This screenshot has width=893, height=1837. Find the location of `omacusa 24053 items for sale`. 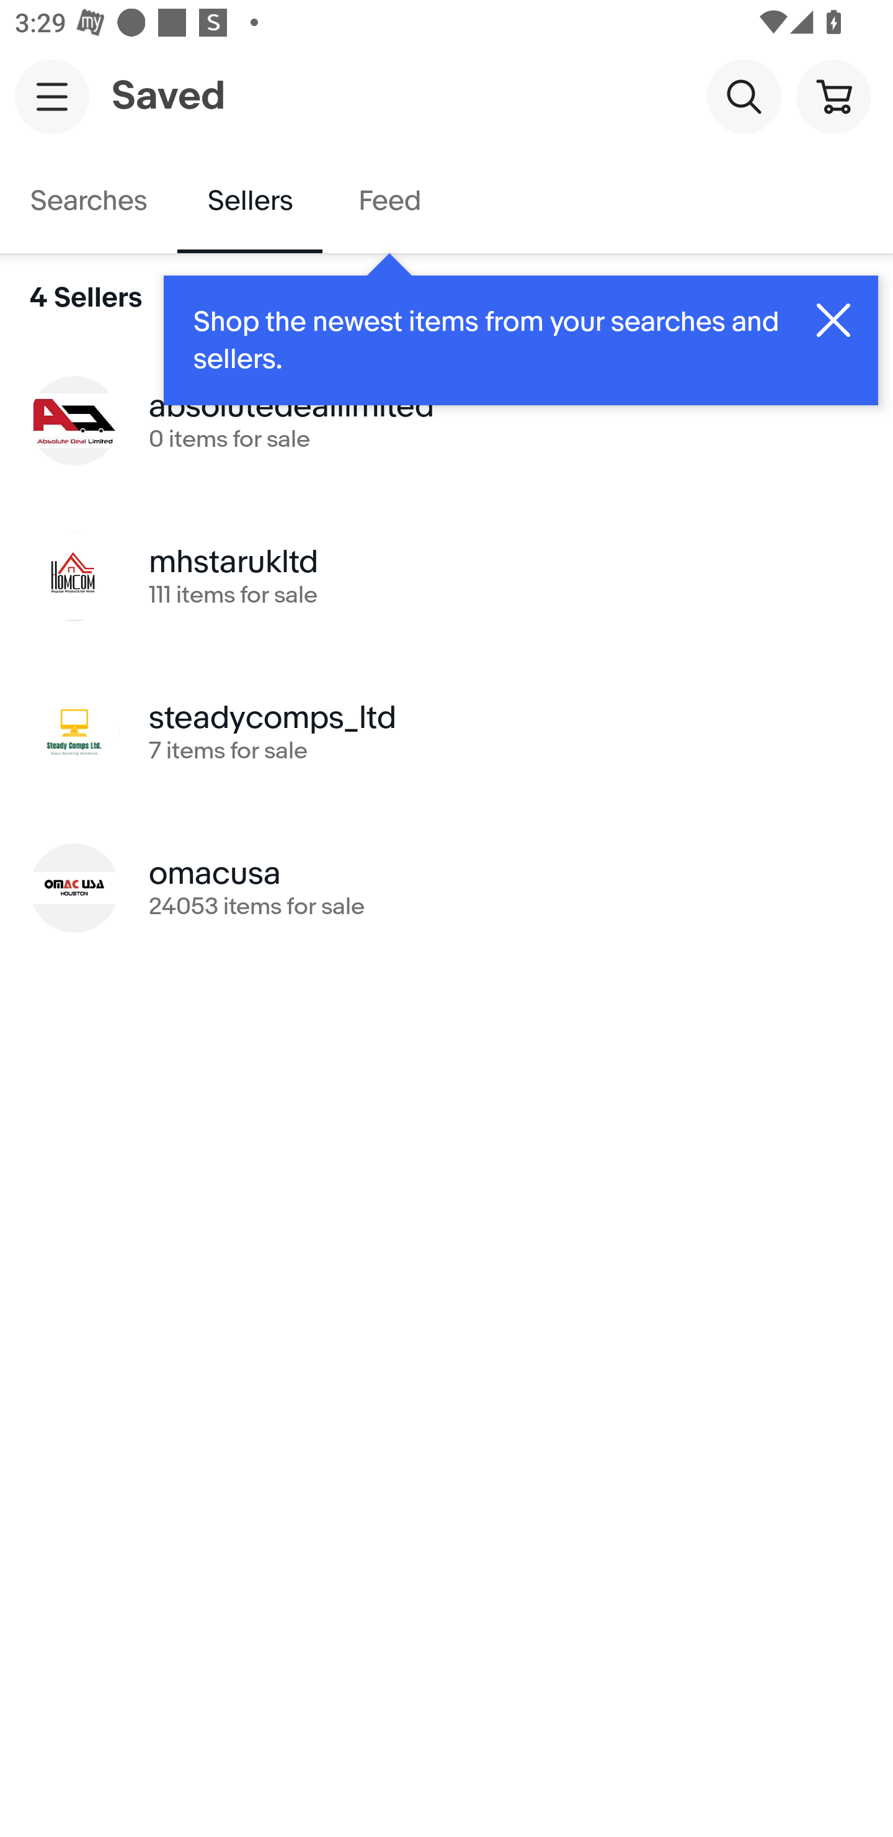

omacusa 24053 items for sale is located at coordinates (446, 887).